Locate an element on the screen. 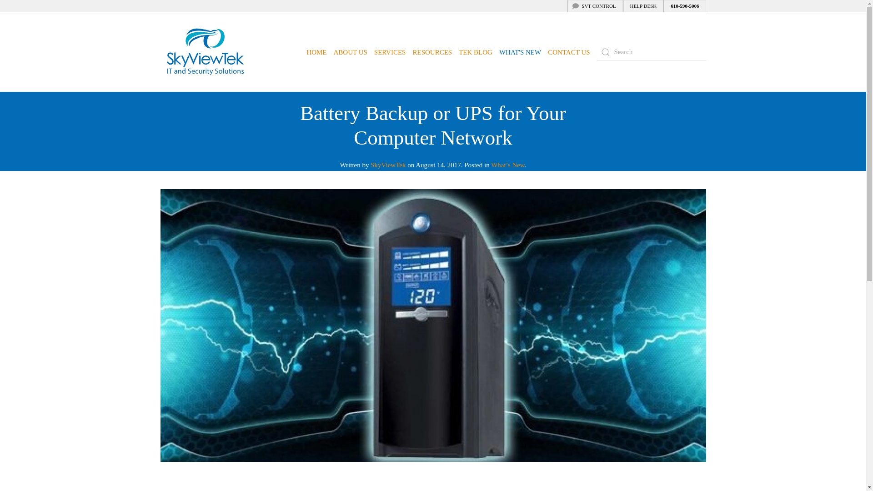 This screenshot has width=873, height=491. SERVICES is located at coordinates (390, 52).